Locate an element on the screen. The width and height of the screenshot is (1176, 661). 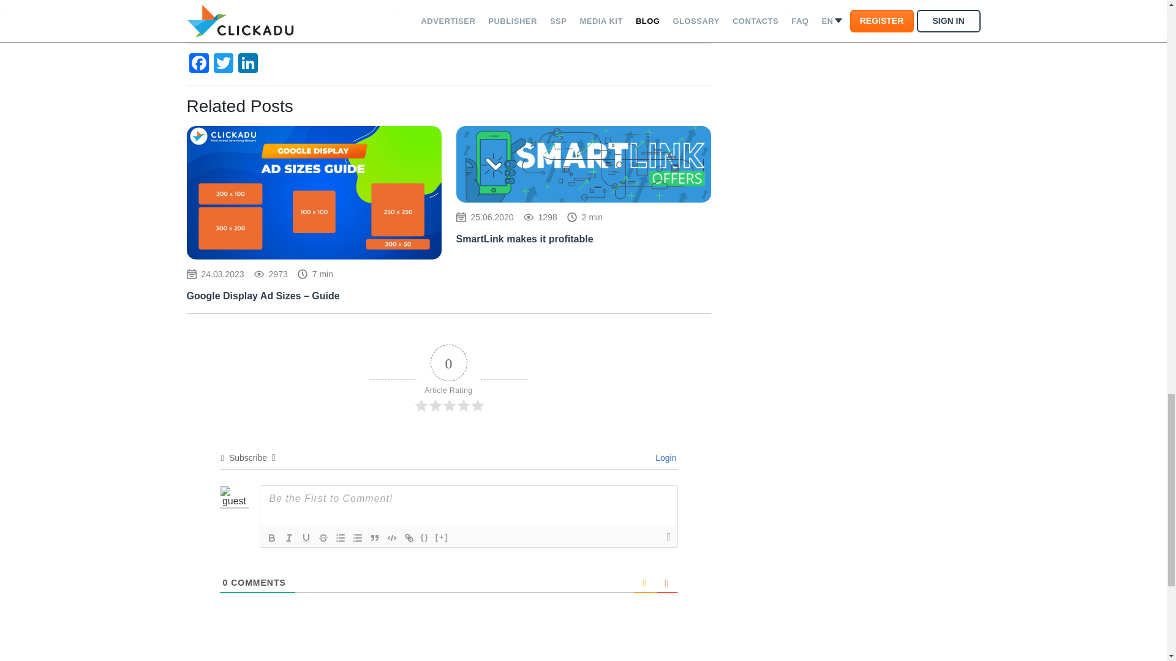
Twitter is located at coordinates (223, 65).